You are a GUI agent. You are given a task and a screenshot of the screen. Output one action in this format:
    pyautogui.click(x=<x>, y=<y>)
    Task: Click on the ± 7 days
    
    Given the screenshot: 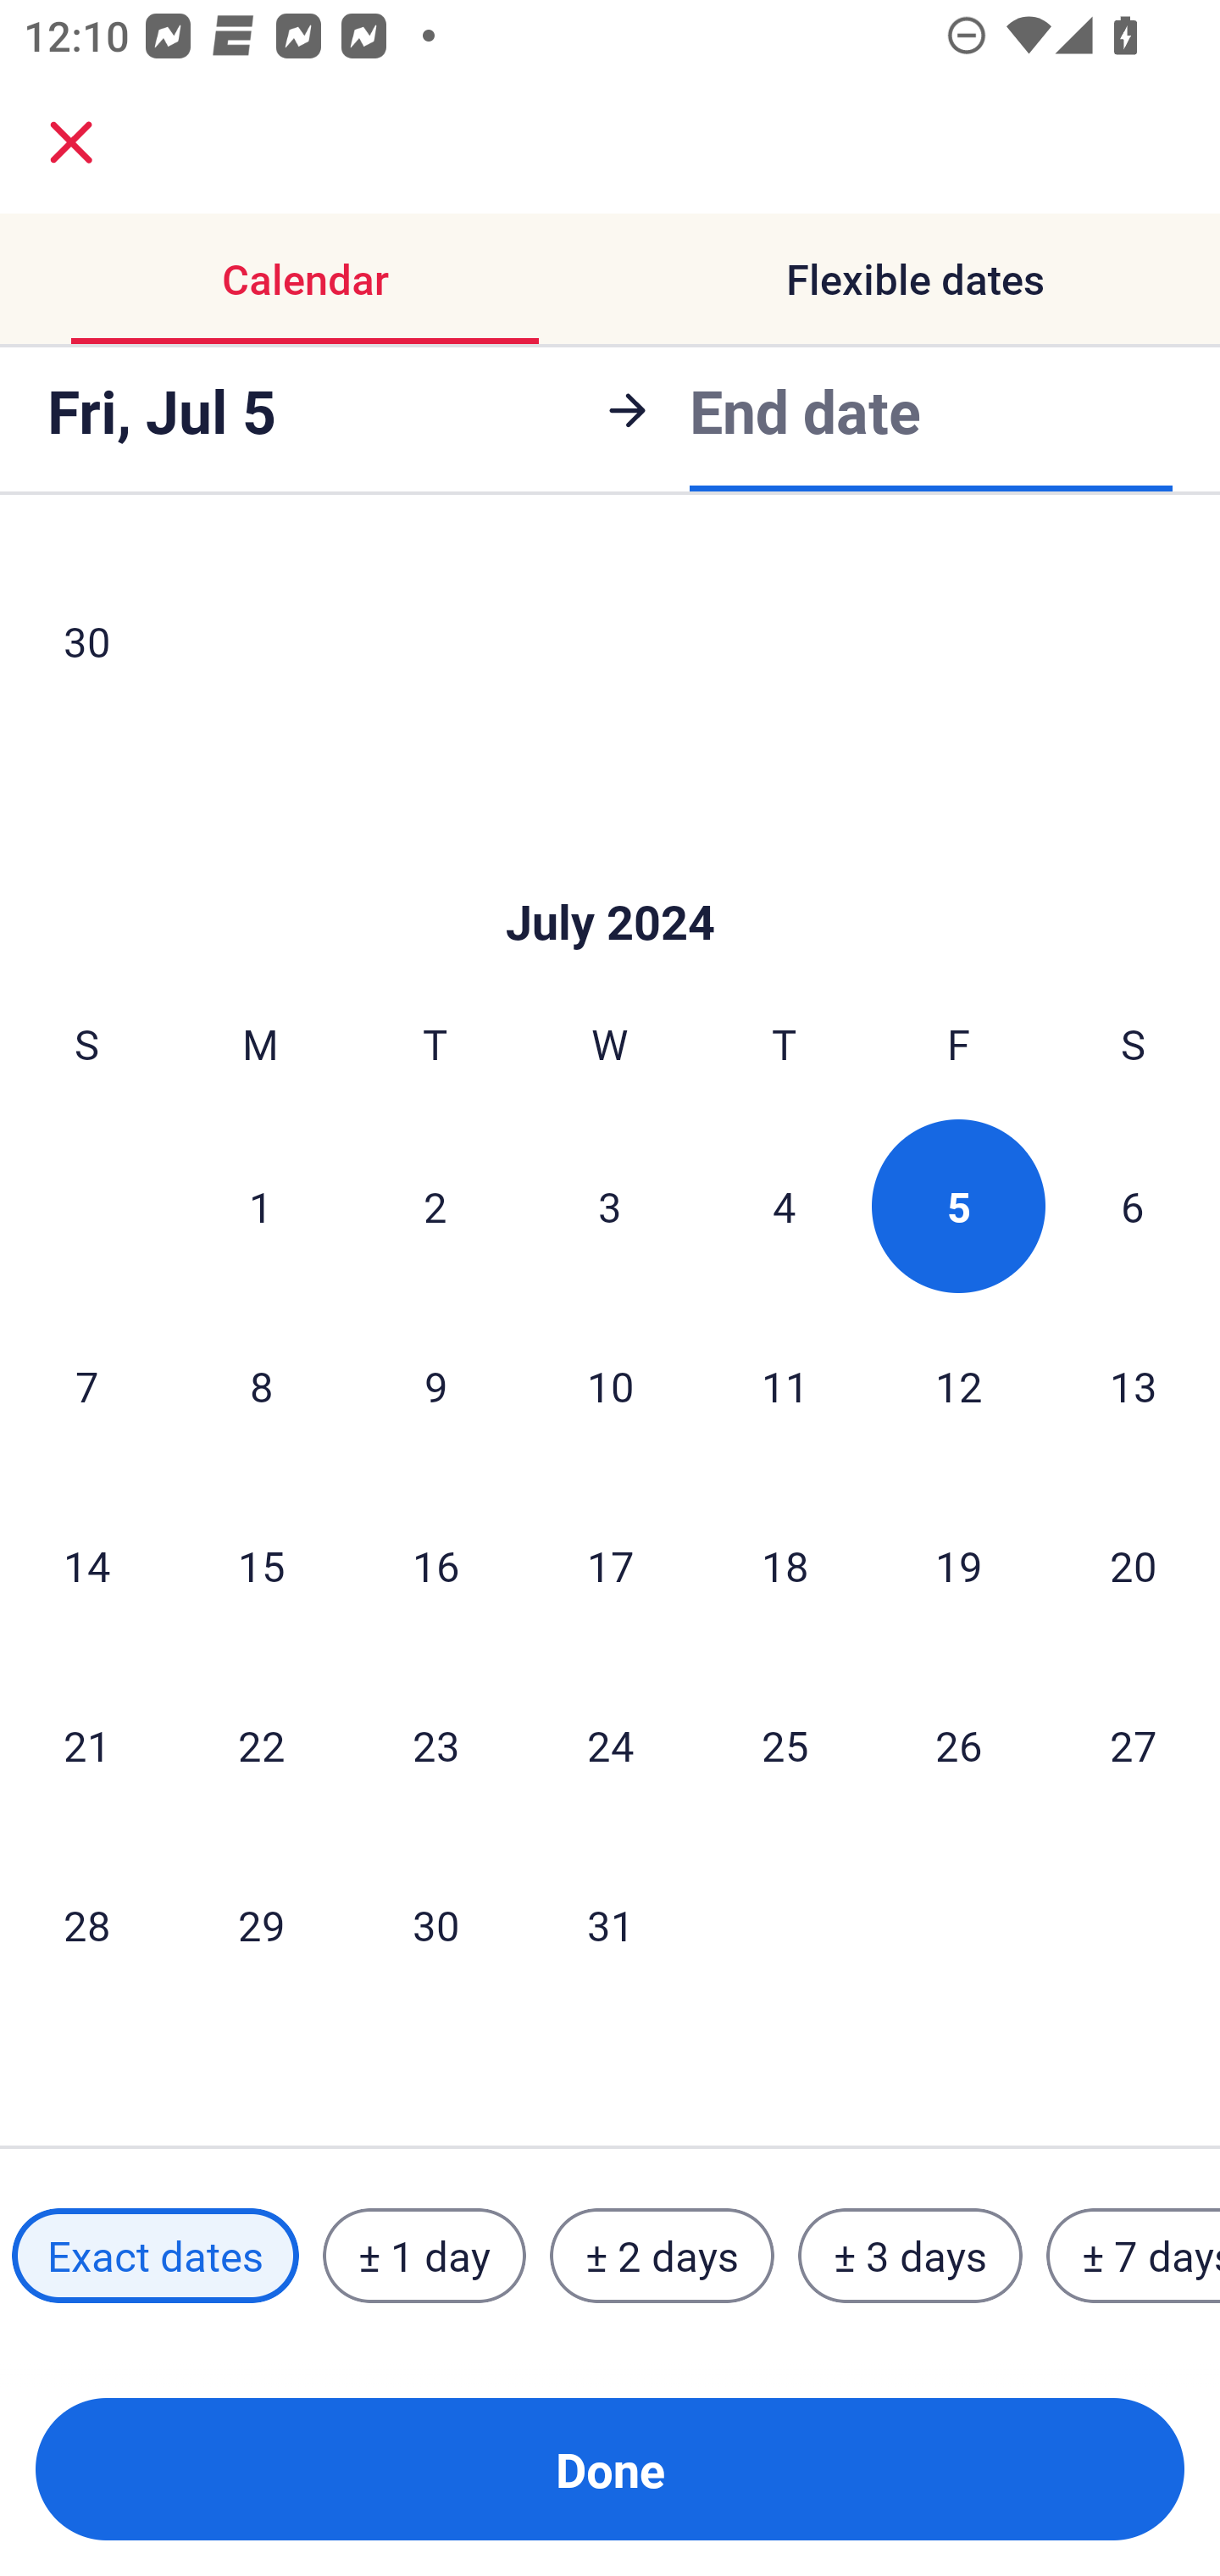 What is the action you would take?
    pyautogui.click(x=1134, y=2255)
    